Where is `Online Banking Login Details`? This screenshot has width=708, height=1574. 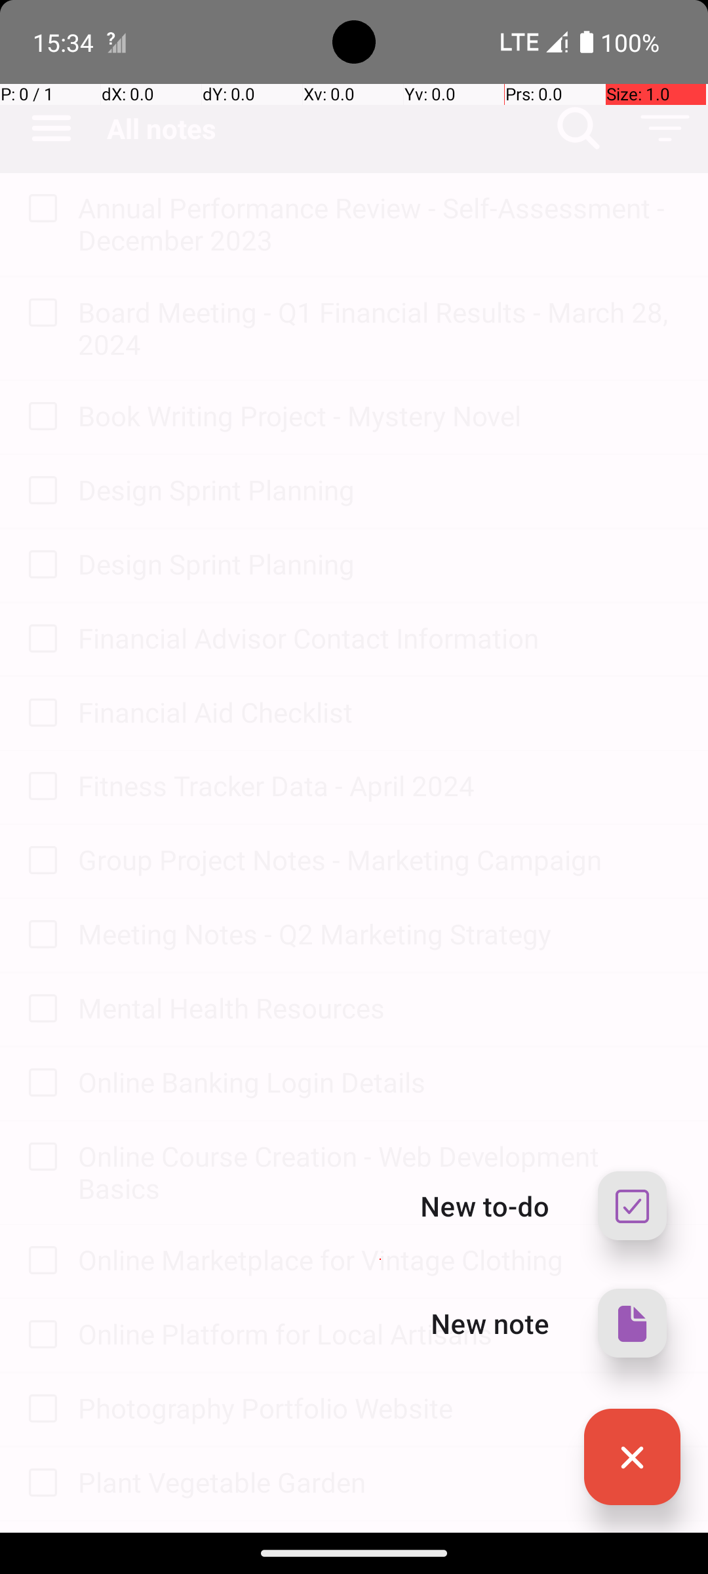 Online Banking Login Details is located at coordinates (380, 1082).